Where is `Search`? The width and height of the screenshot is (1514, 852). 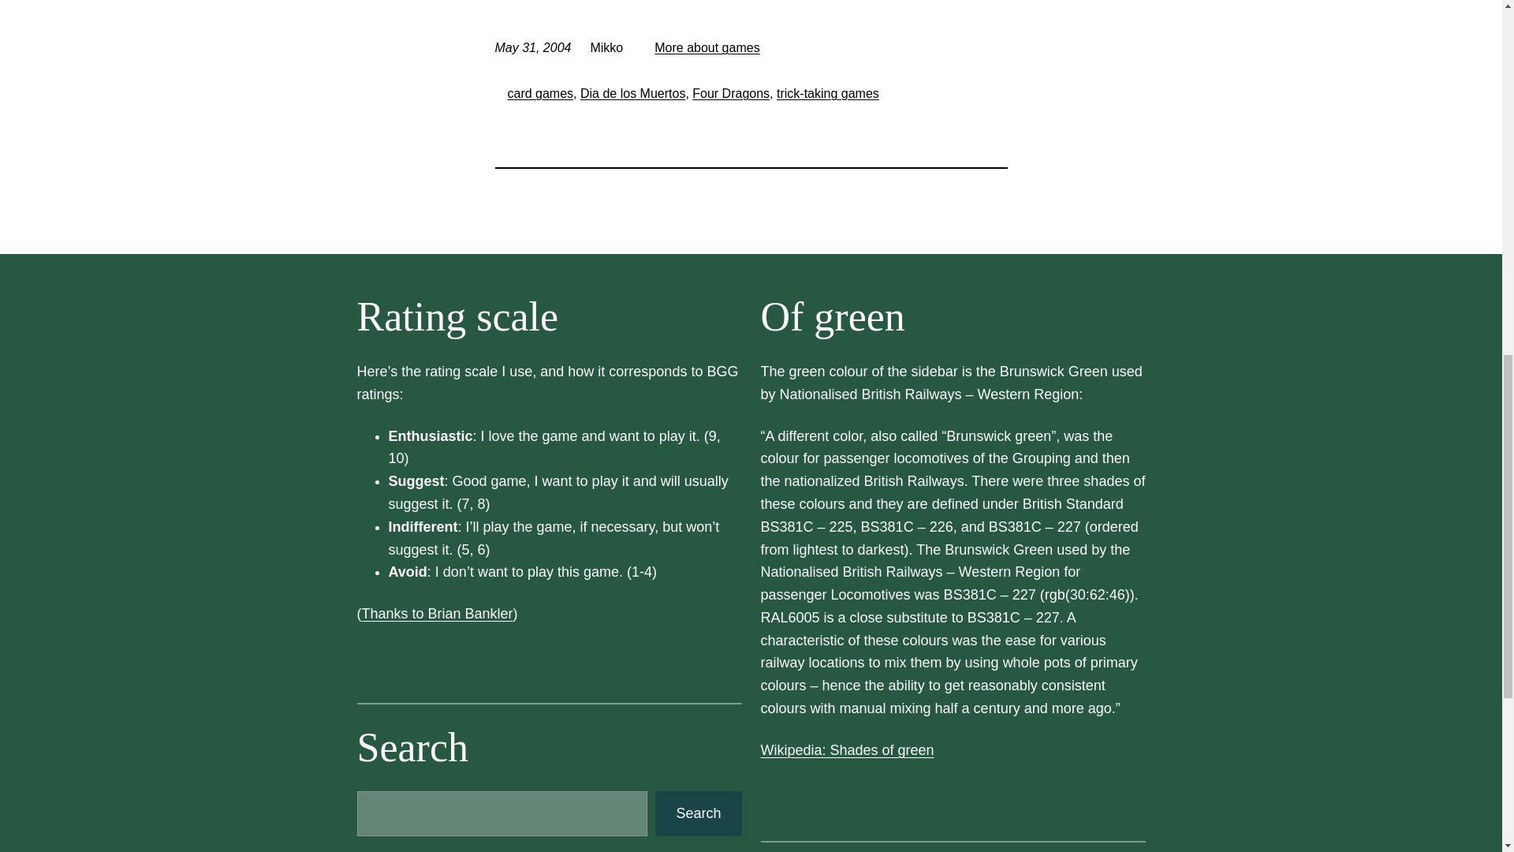 Search is located at coordinates (699, 813).